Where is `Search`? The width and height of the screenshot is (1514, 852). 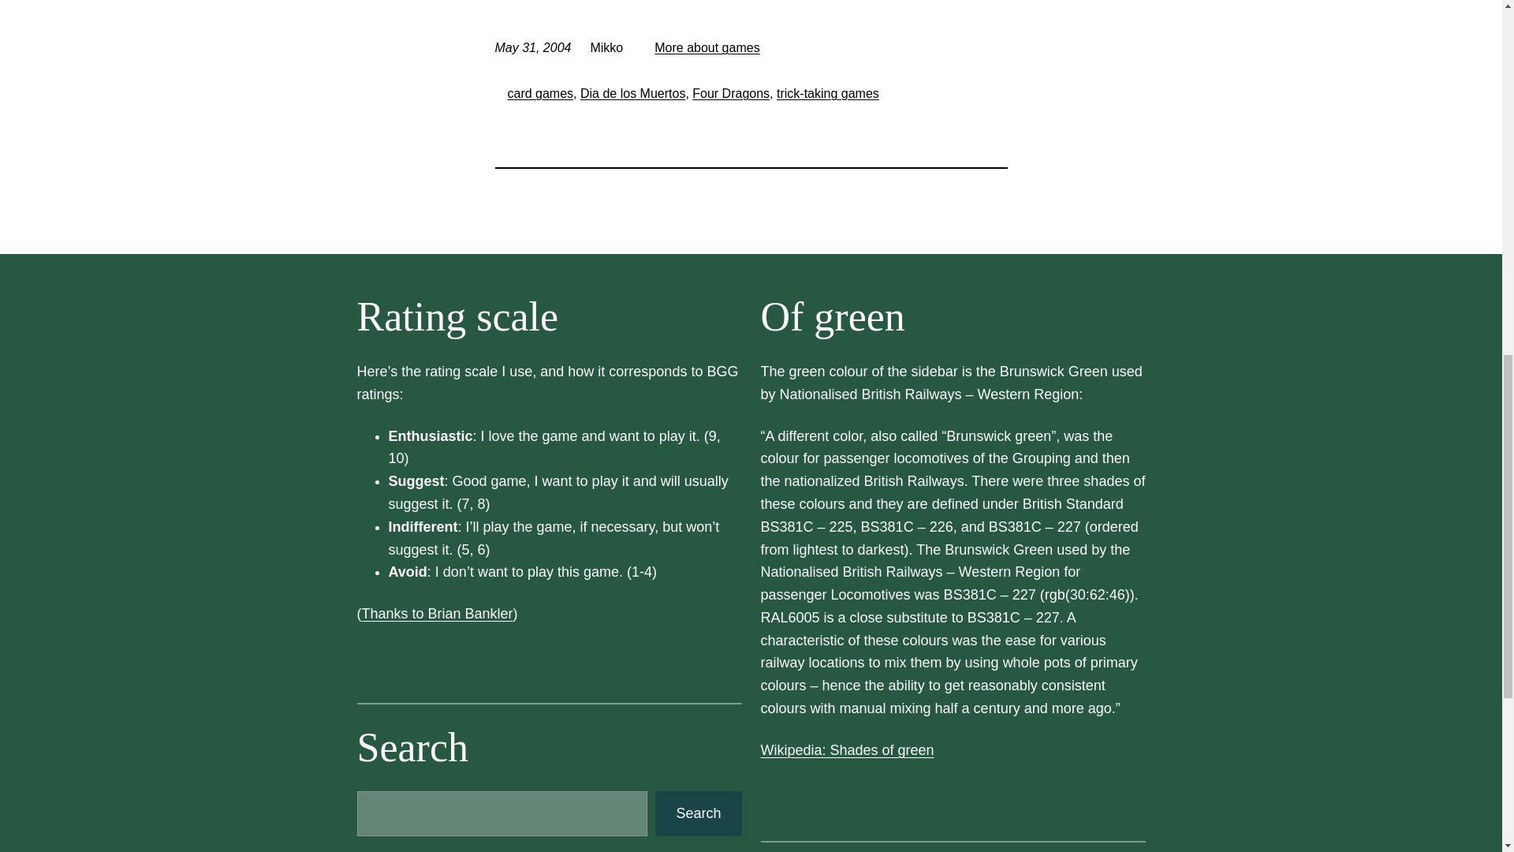 Search is located at coordinates (699, 813).